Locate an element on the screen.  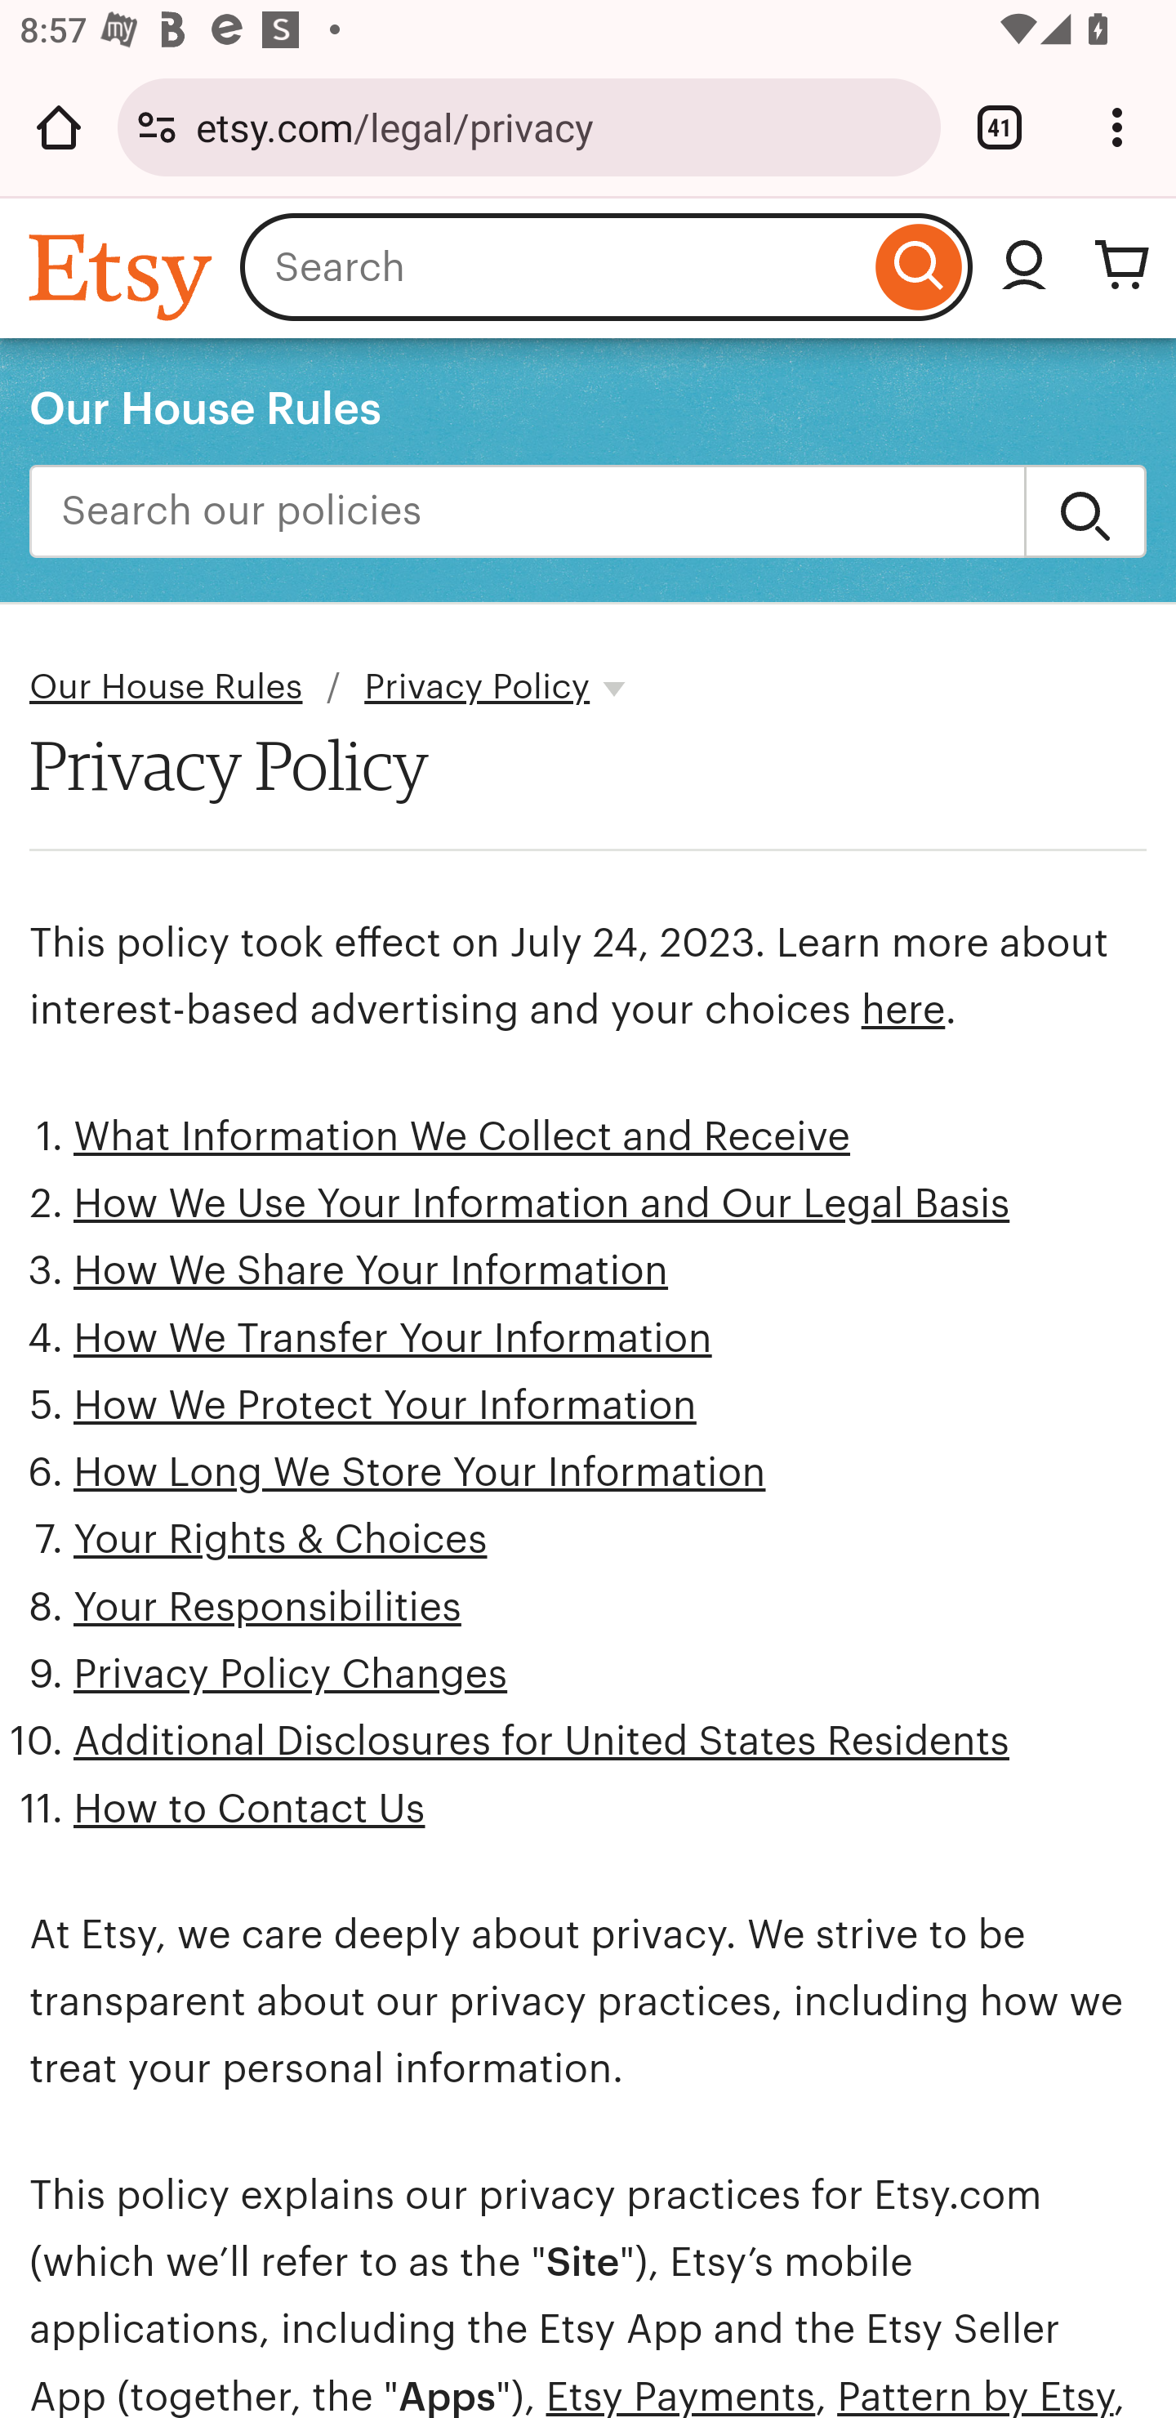
Sign in is located at coordinates (1024, 266).